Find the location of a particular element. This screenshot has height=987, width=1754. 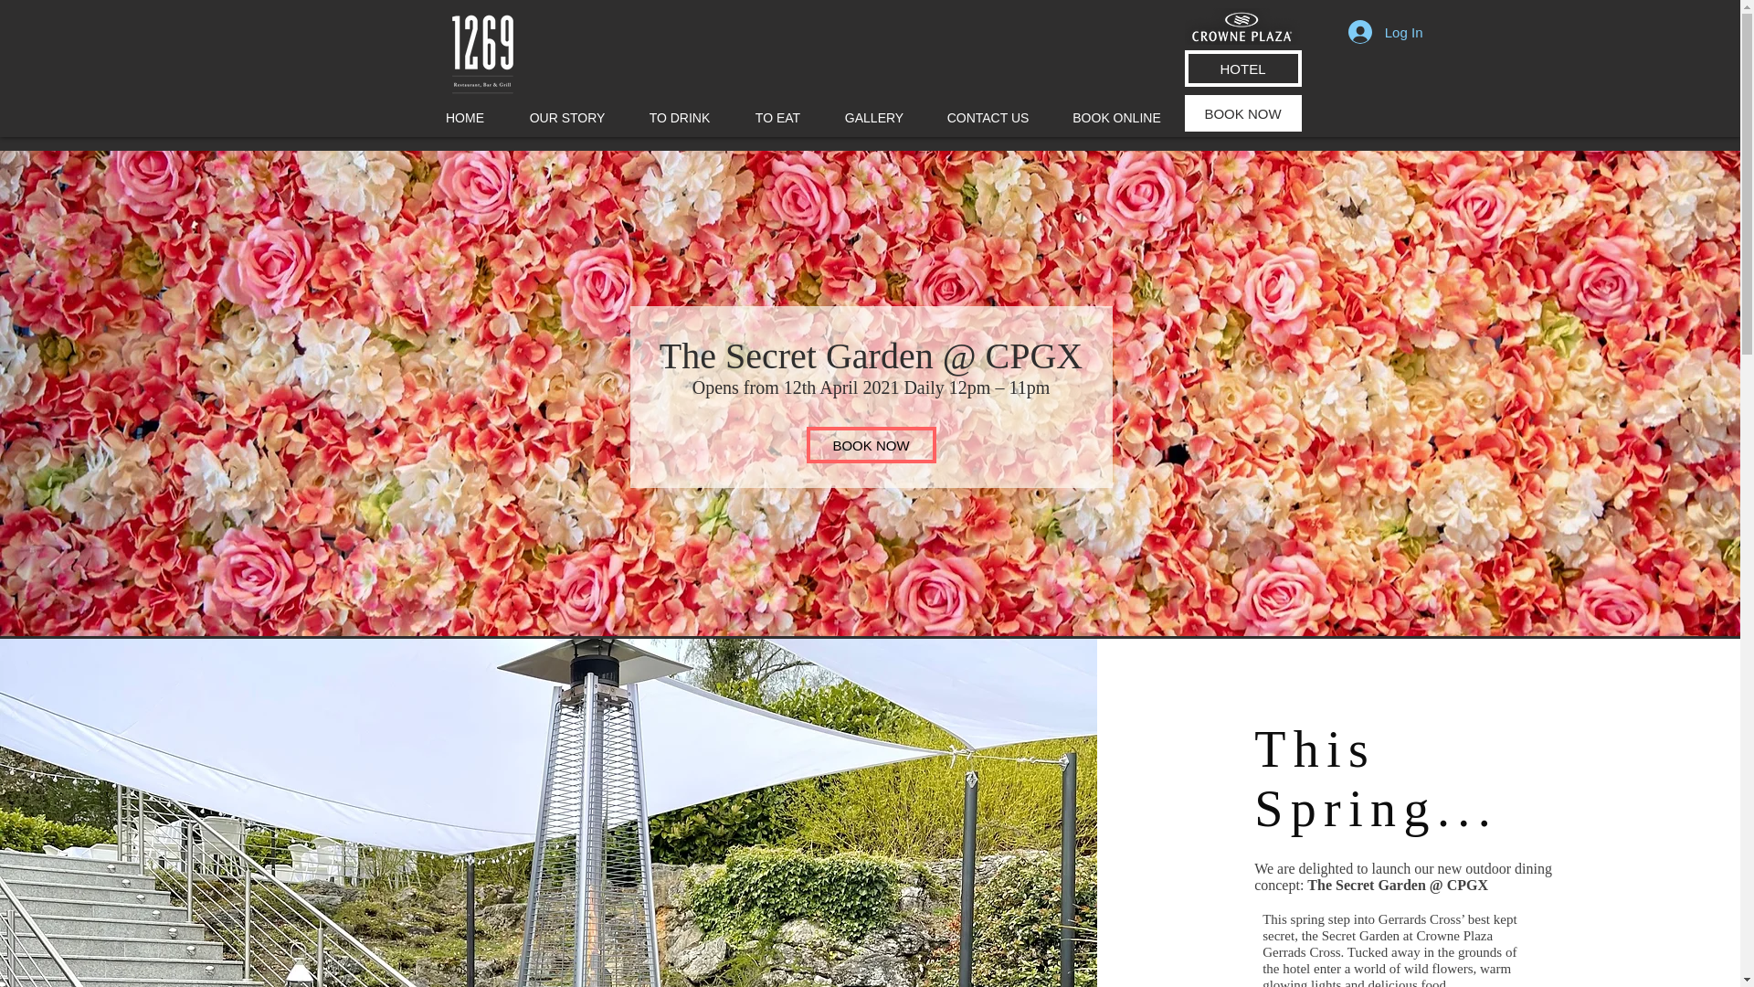

HOME is located at coordinates (464, 118).